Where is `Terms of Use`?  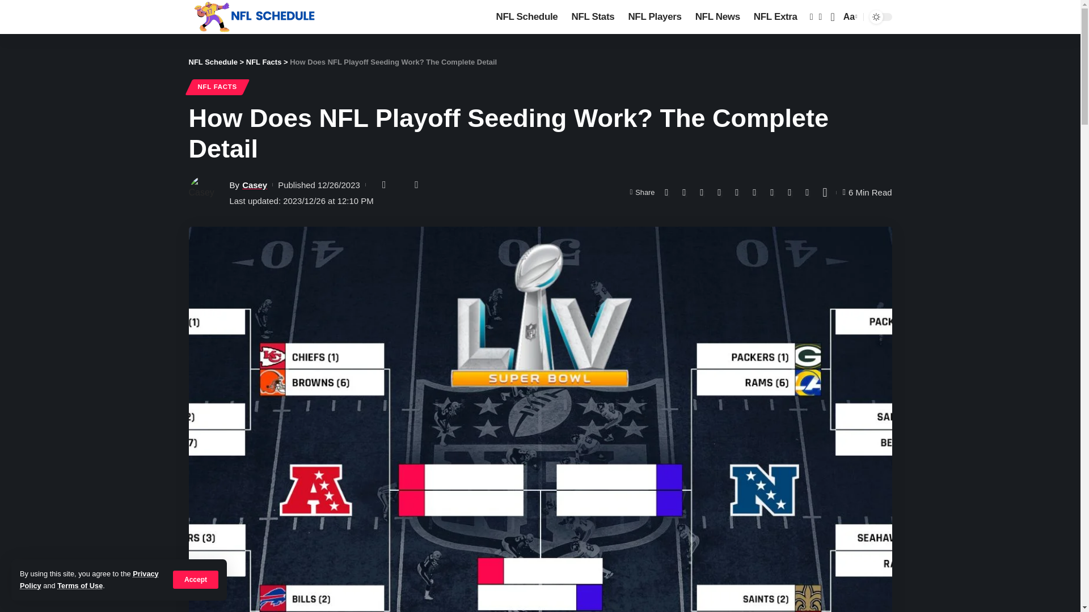 Terms of Use is located at coordinates (79, 586).